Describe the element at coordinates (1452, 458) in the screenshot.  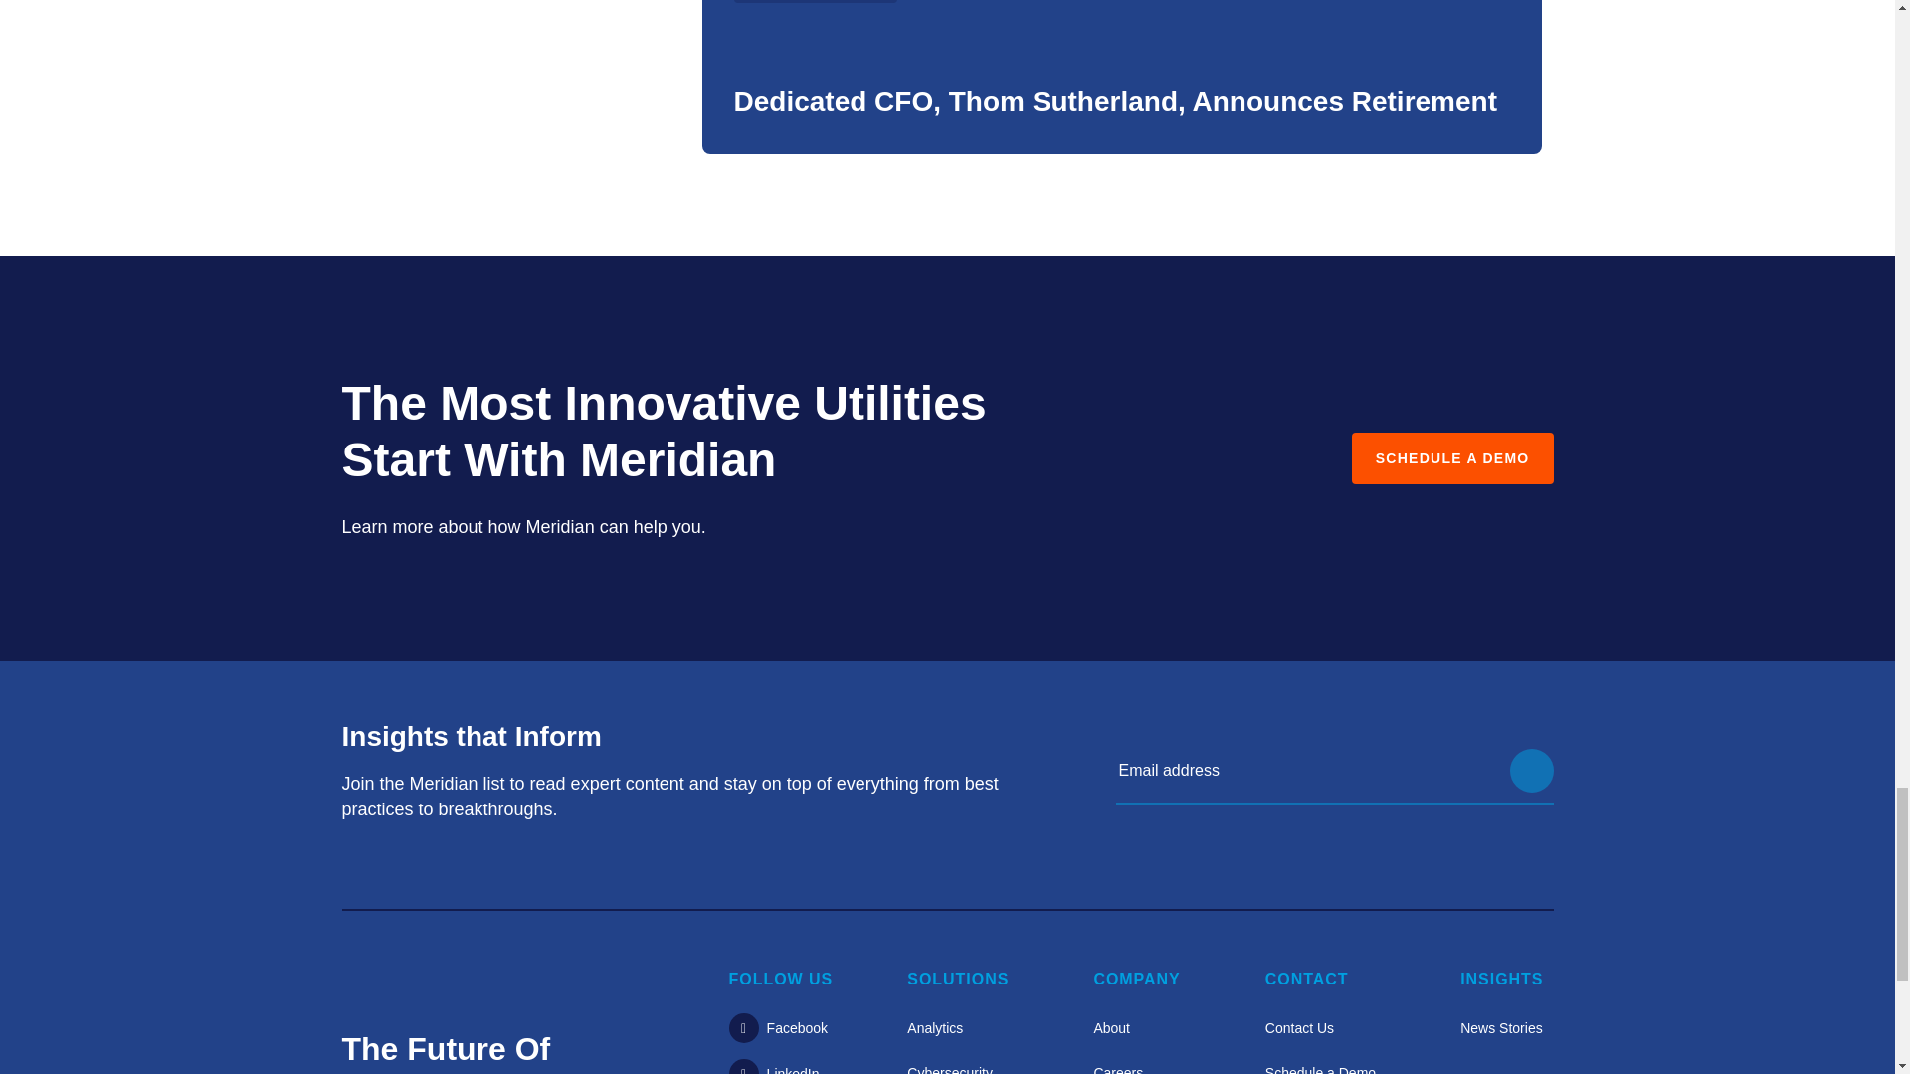
I see `SCHEDULE A DEMO` at that location.